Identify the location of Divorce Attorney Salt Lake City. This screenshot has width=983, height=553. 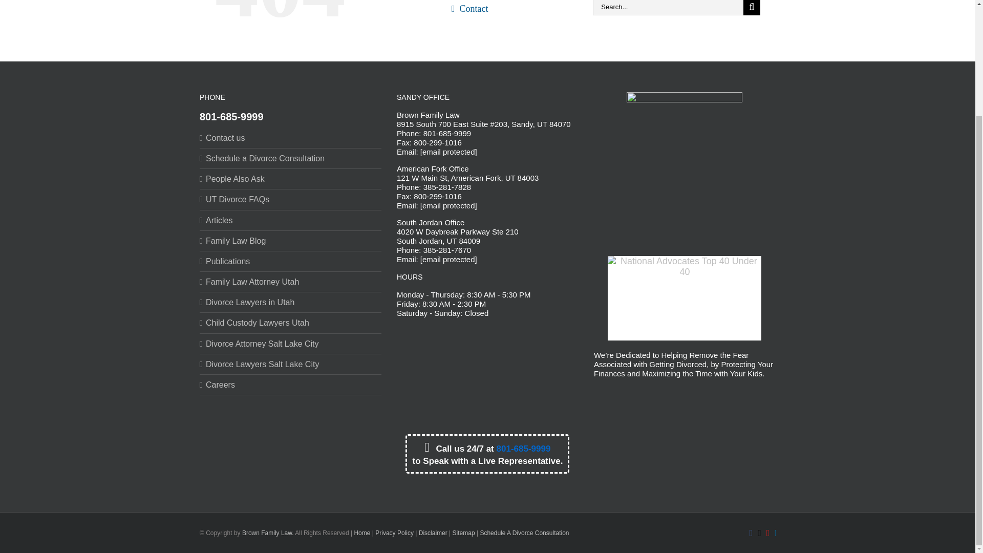
(291, 344).